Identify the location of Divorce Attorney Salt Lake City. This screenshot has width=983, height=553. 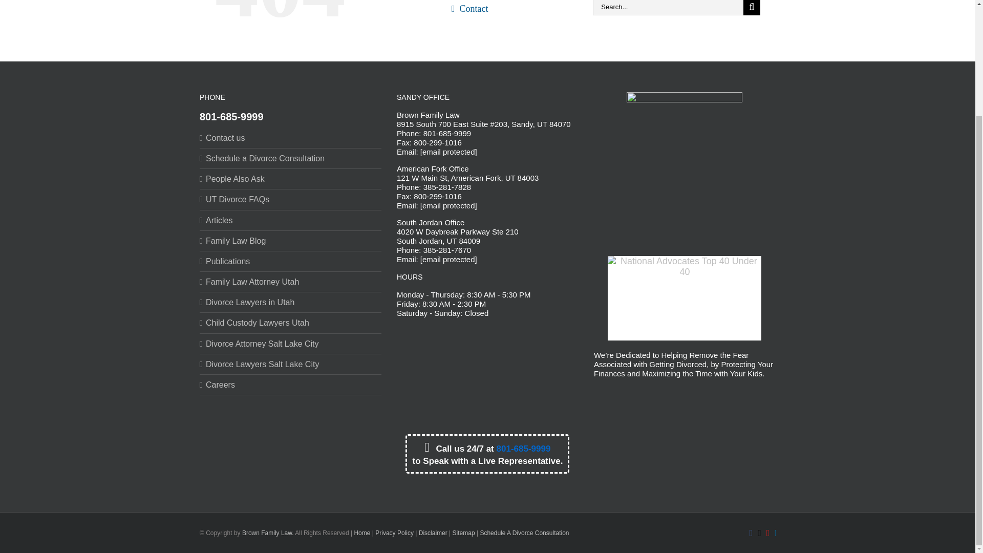
(291, 344).